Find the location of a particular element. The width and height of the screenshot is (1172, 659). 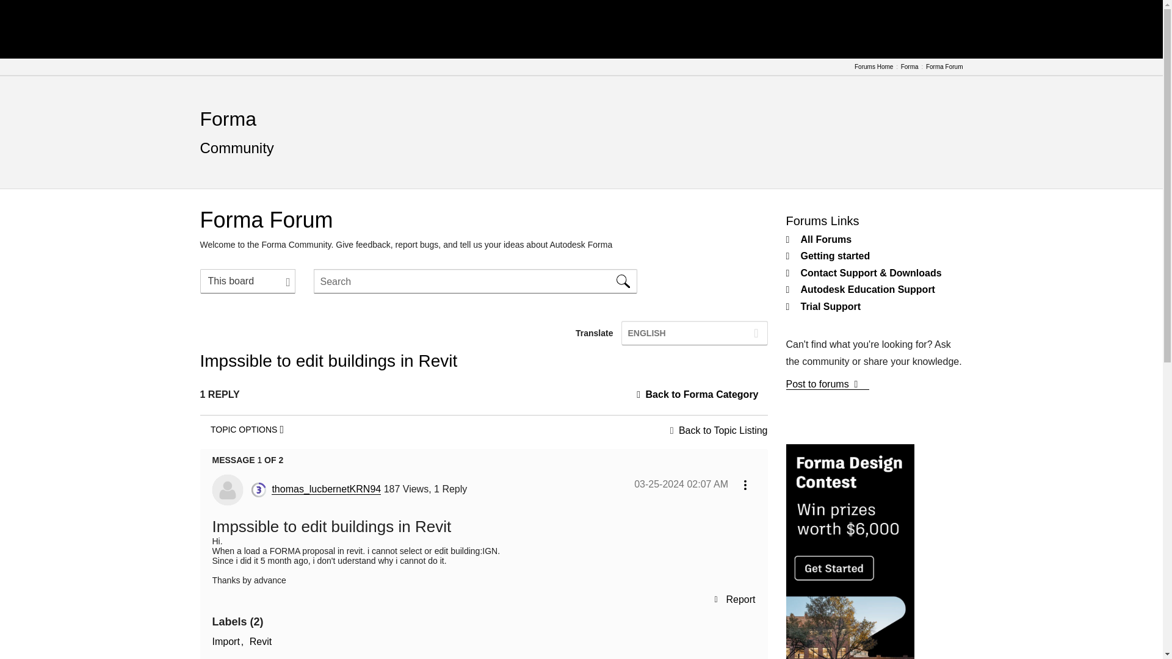

Forma is located at coordinates (910, 67).